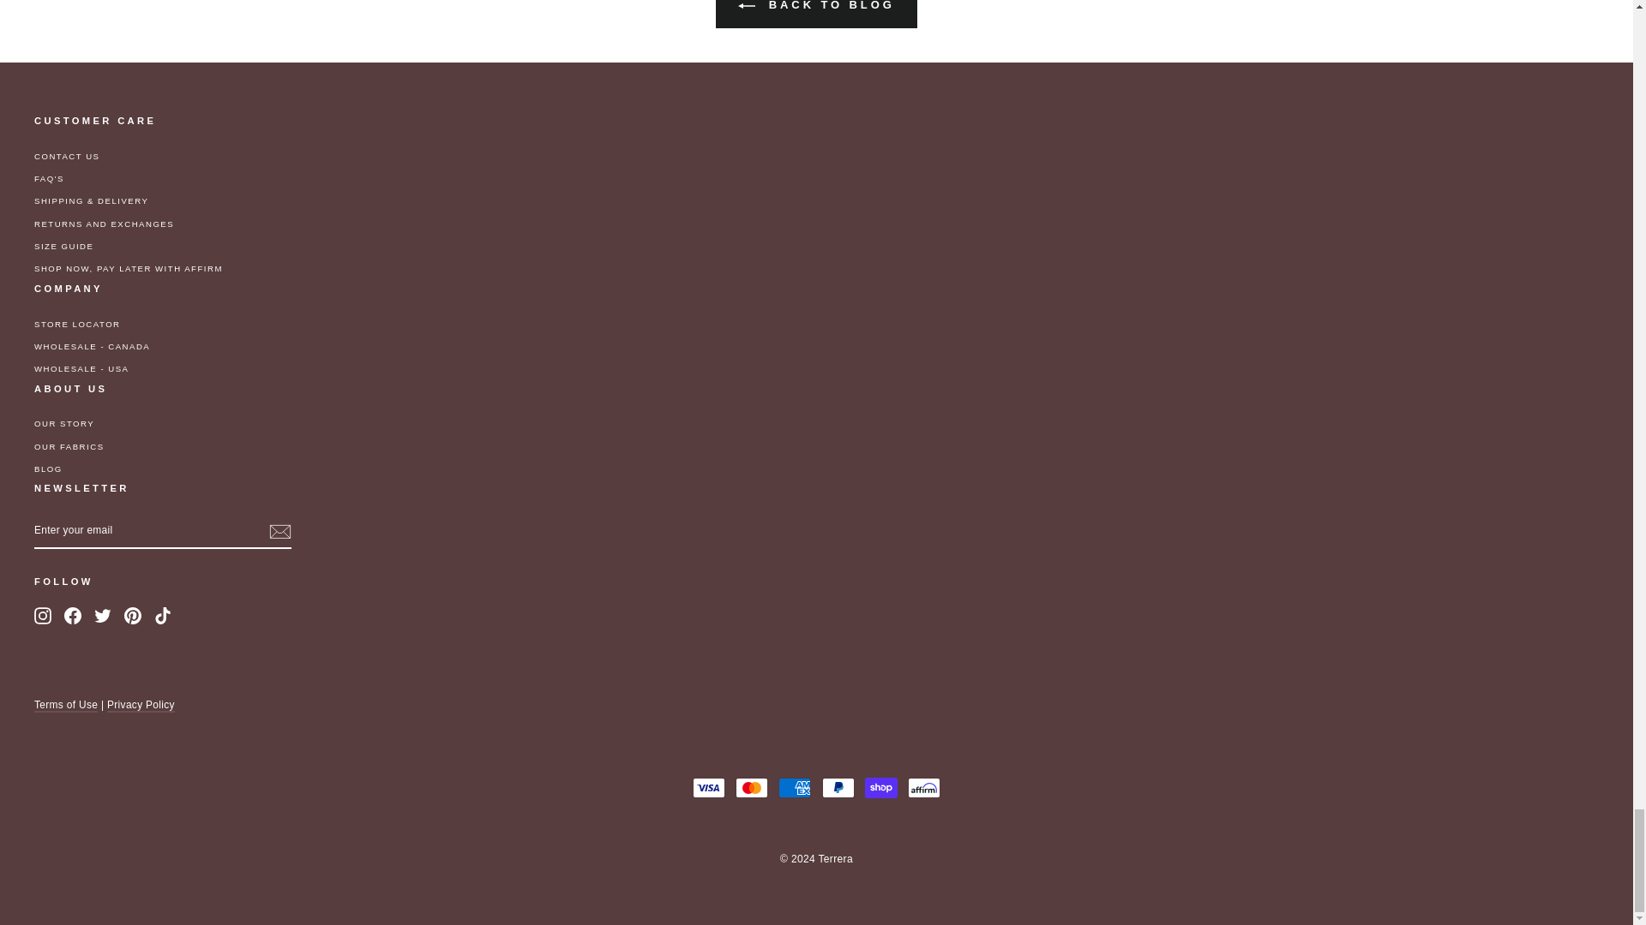 This screenshot has height=925, width=1646. I want to click on PayPal, so click(838, 788).